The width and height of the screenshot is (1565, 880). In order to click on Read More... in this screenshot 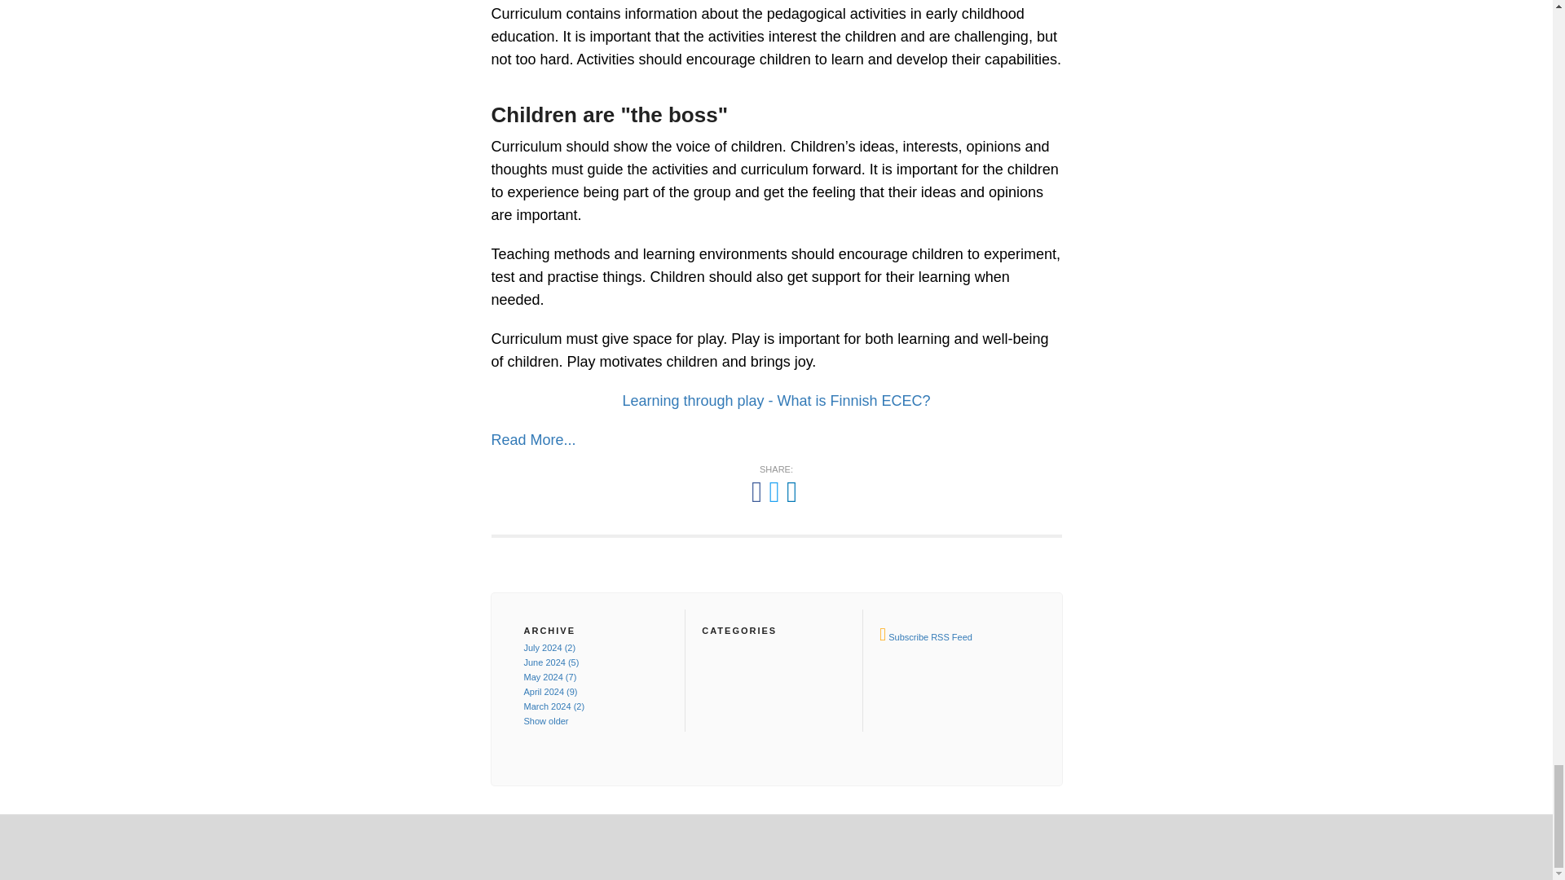, I will do `click(533, 440)`.